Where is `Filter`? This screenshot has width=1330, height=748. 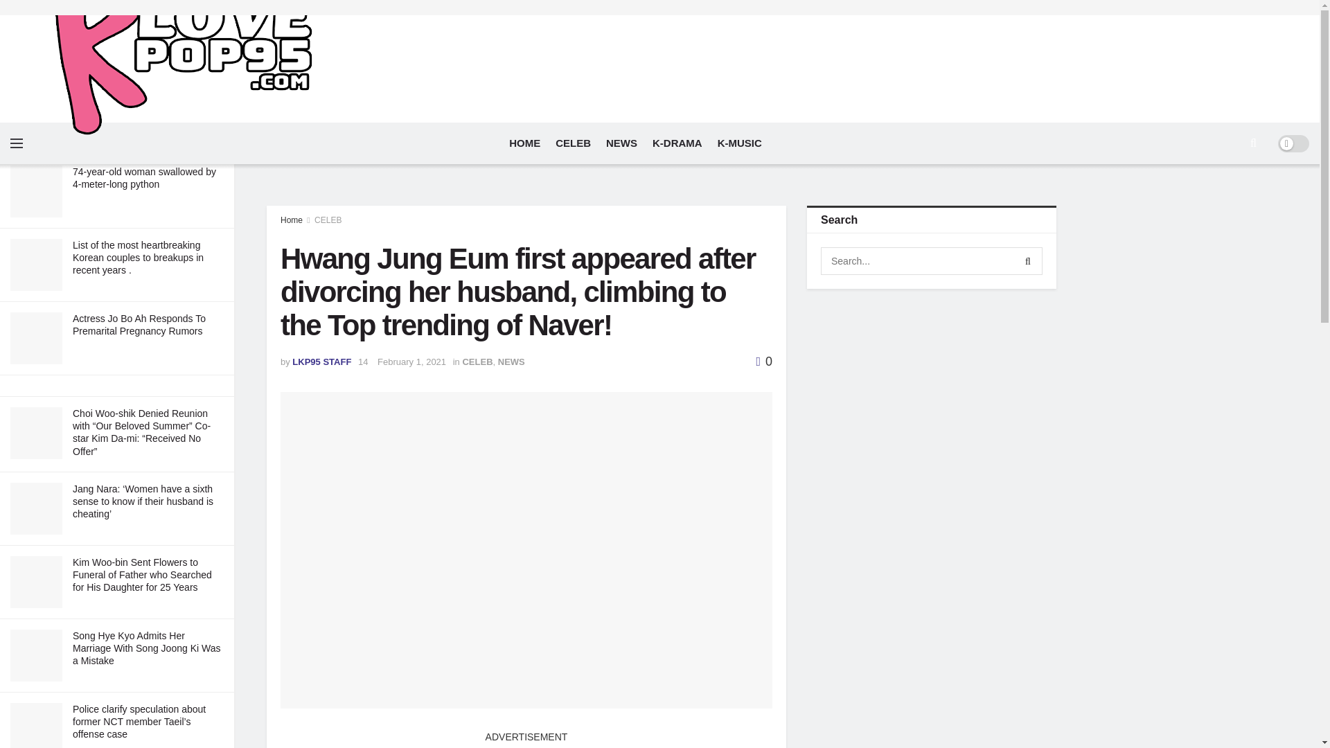
Filter is located at coordinates (208, 12).